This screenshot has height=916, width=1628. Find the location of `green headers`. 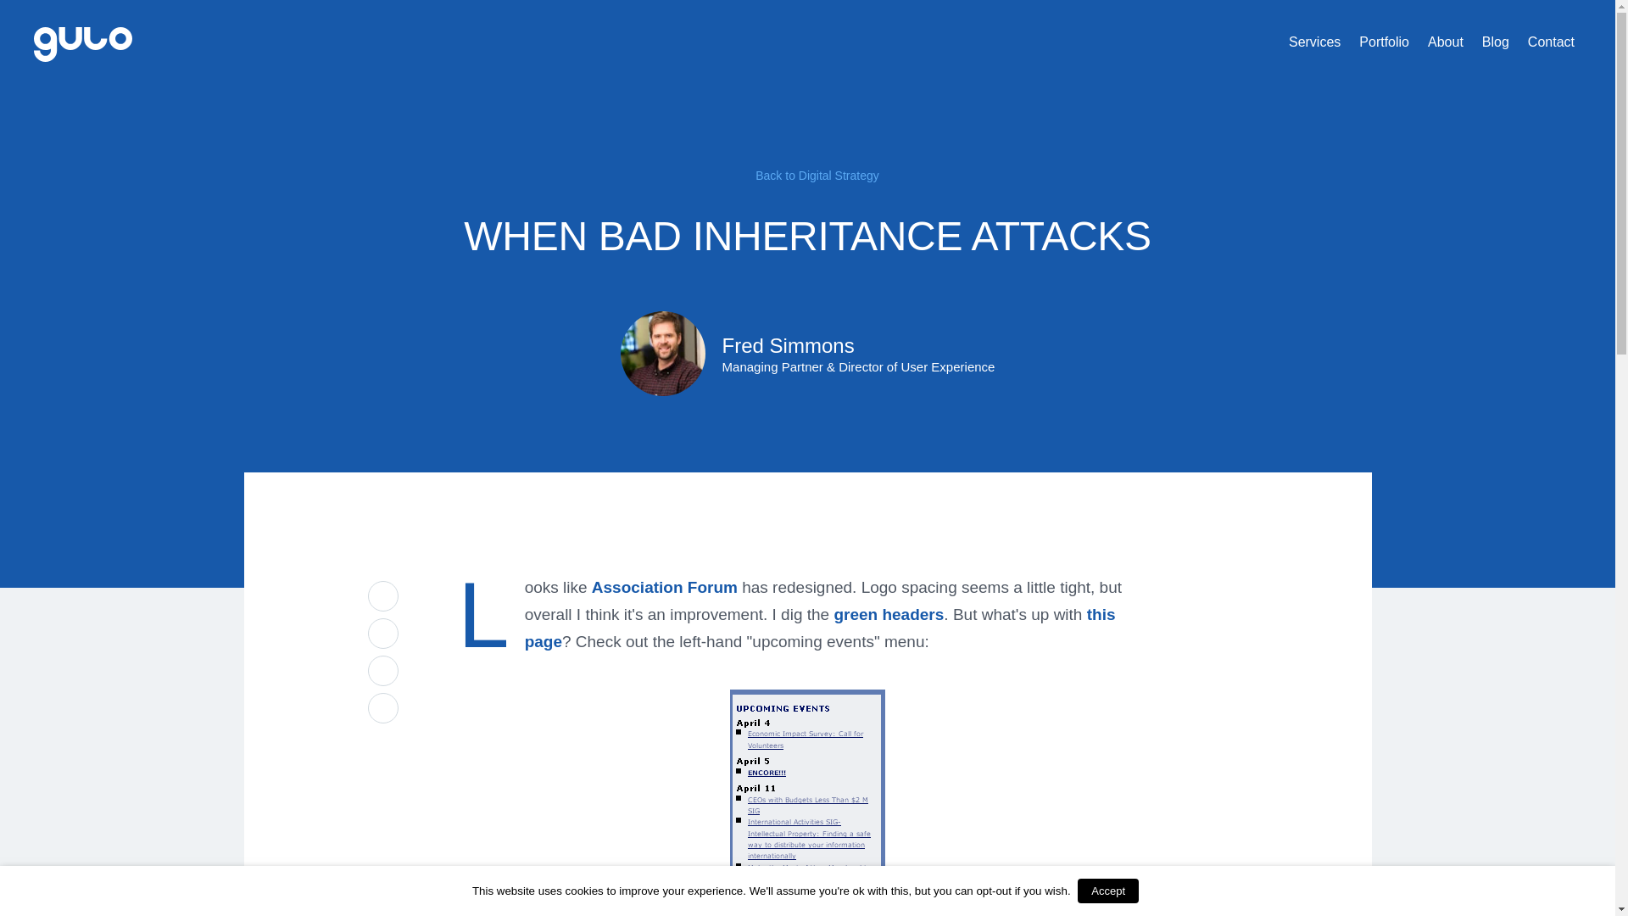

green headers is located at coordinates (889, 614).